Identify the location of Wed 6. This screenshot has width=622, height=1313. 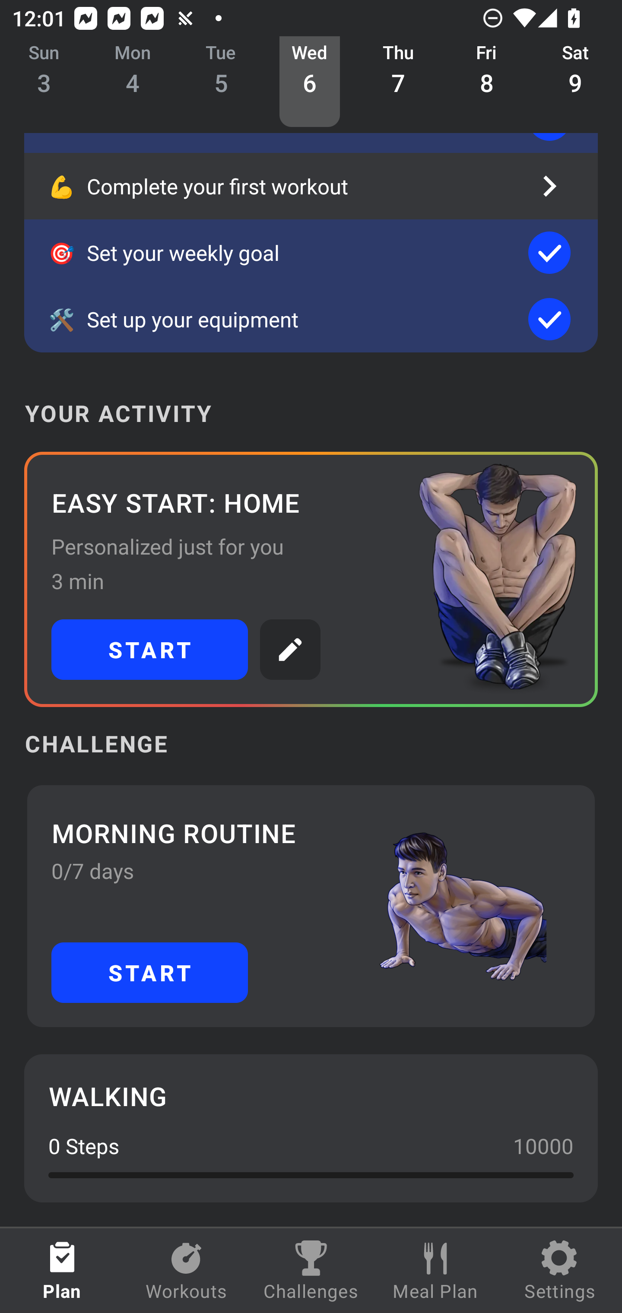
(309, 82).